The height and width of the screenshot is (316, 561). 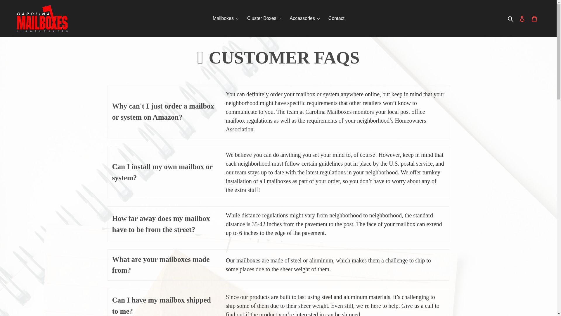 I want to click on Cart, so click(x=534, y=18).